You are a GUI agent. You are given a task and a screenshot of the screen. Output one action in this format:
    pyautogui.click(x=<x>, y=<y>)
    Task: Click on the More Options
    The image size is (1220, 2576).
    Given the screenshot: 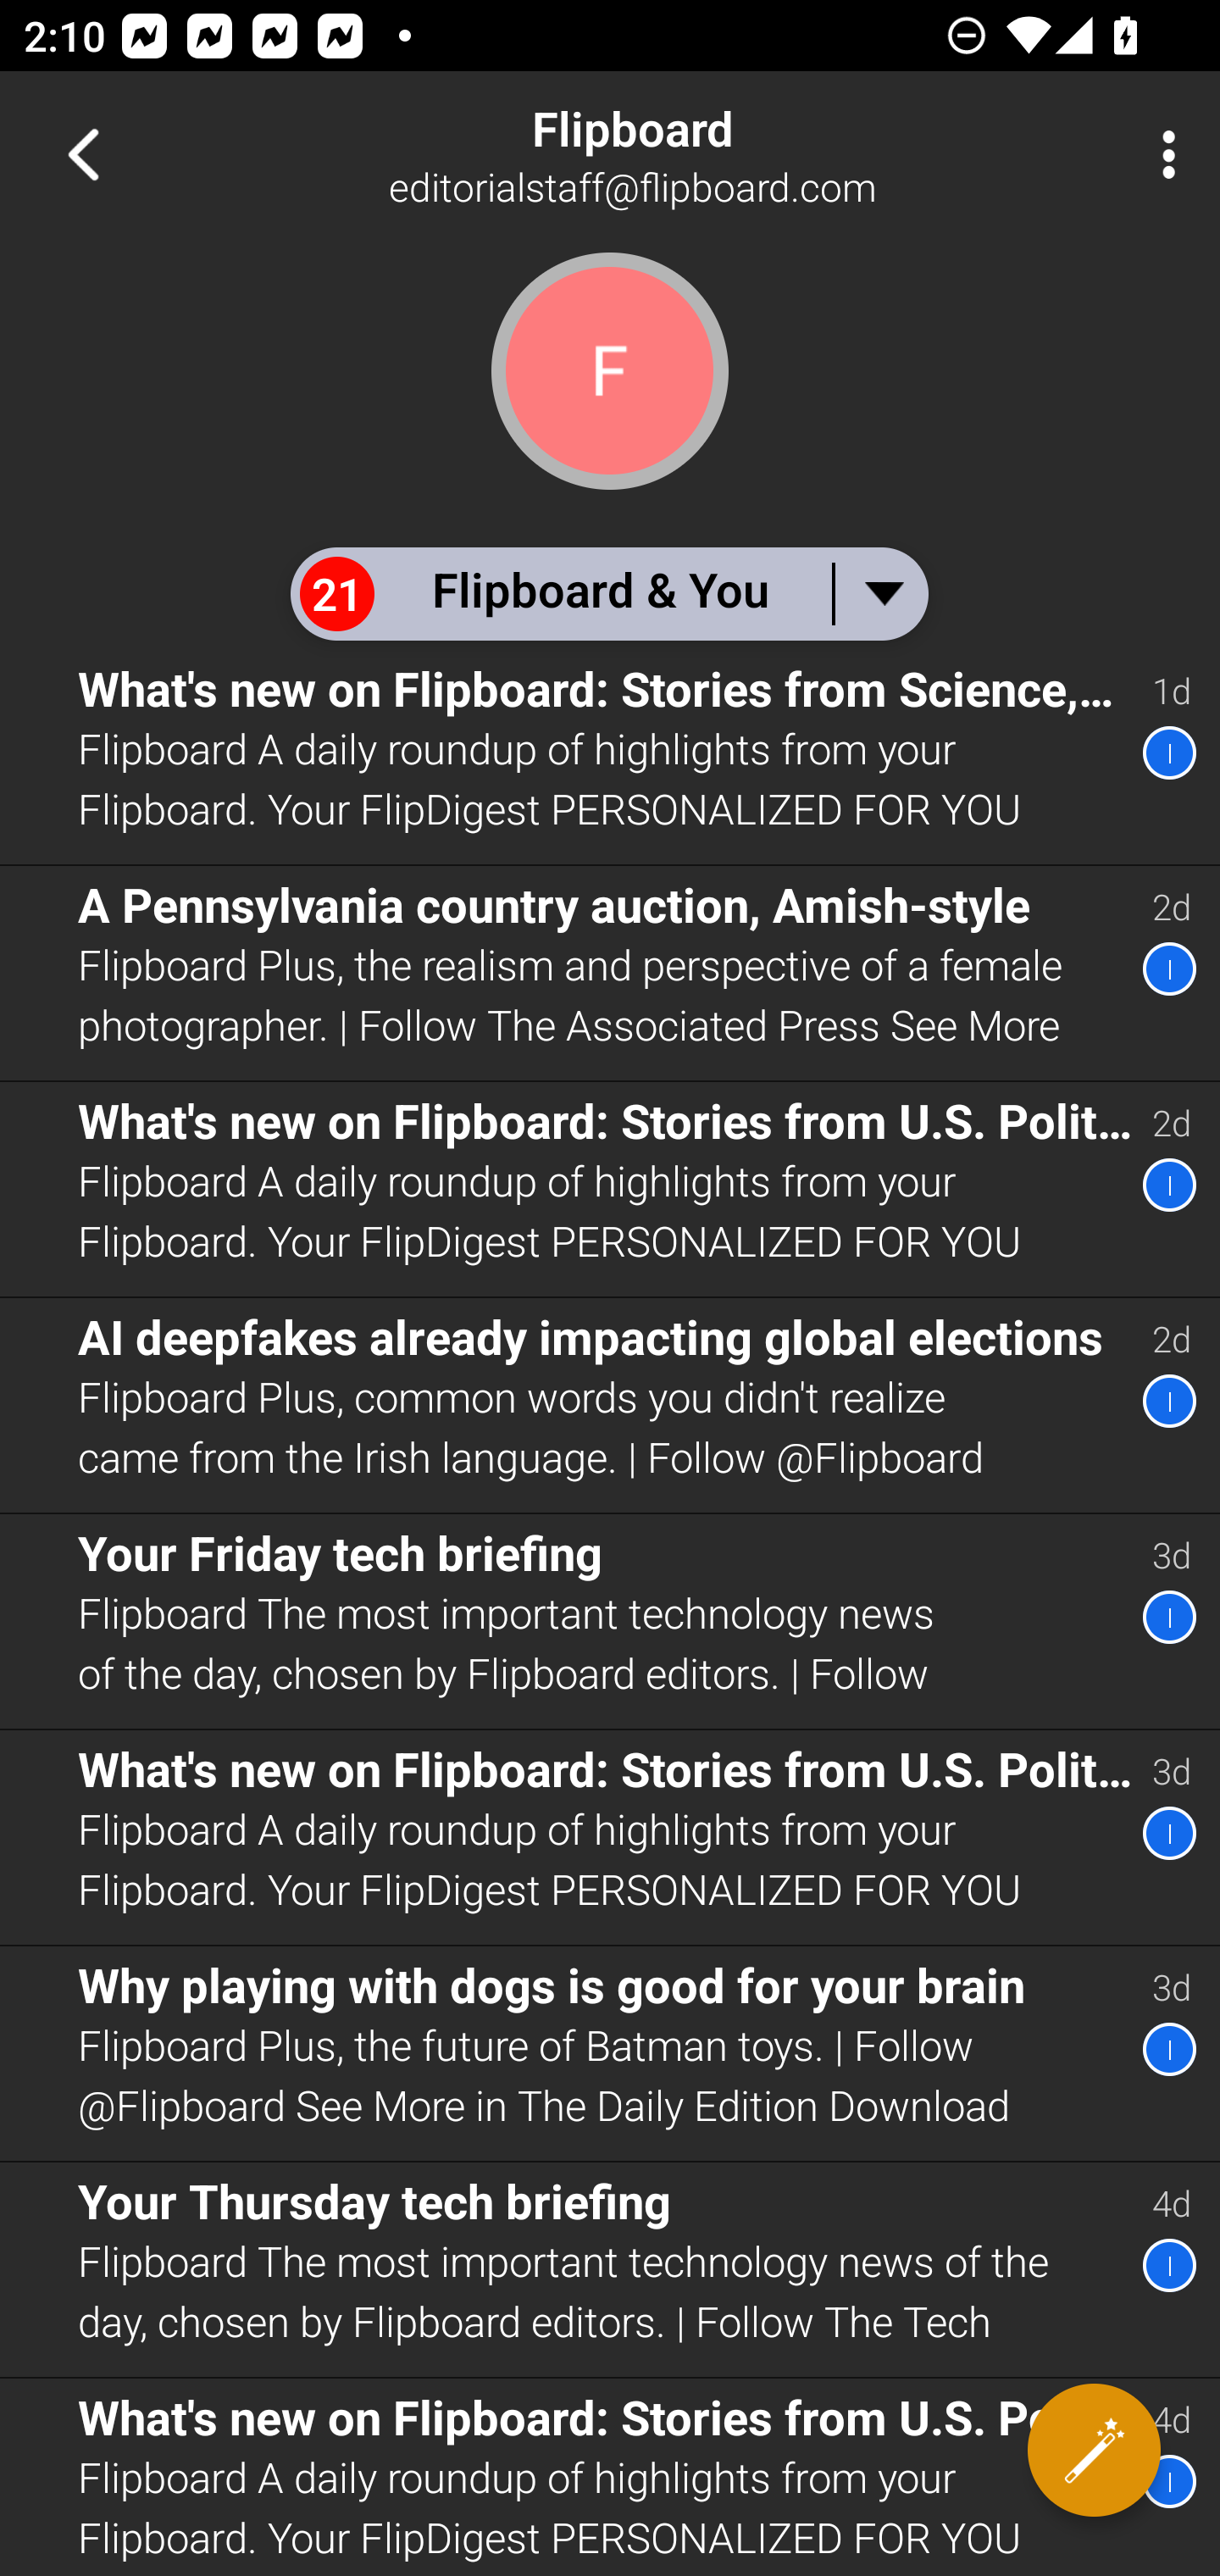 What is the action you would take?
    pyautogui.click(x=1161, y=154)
    